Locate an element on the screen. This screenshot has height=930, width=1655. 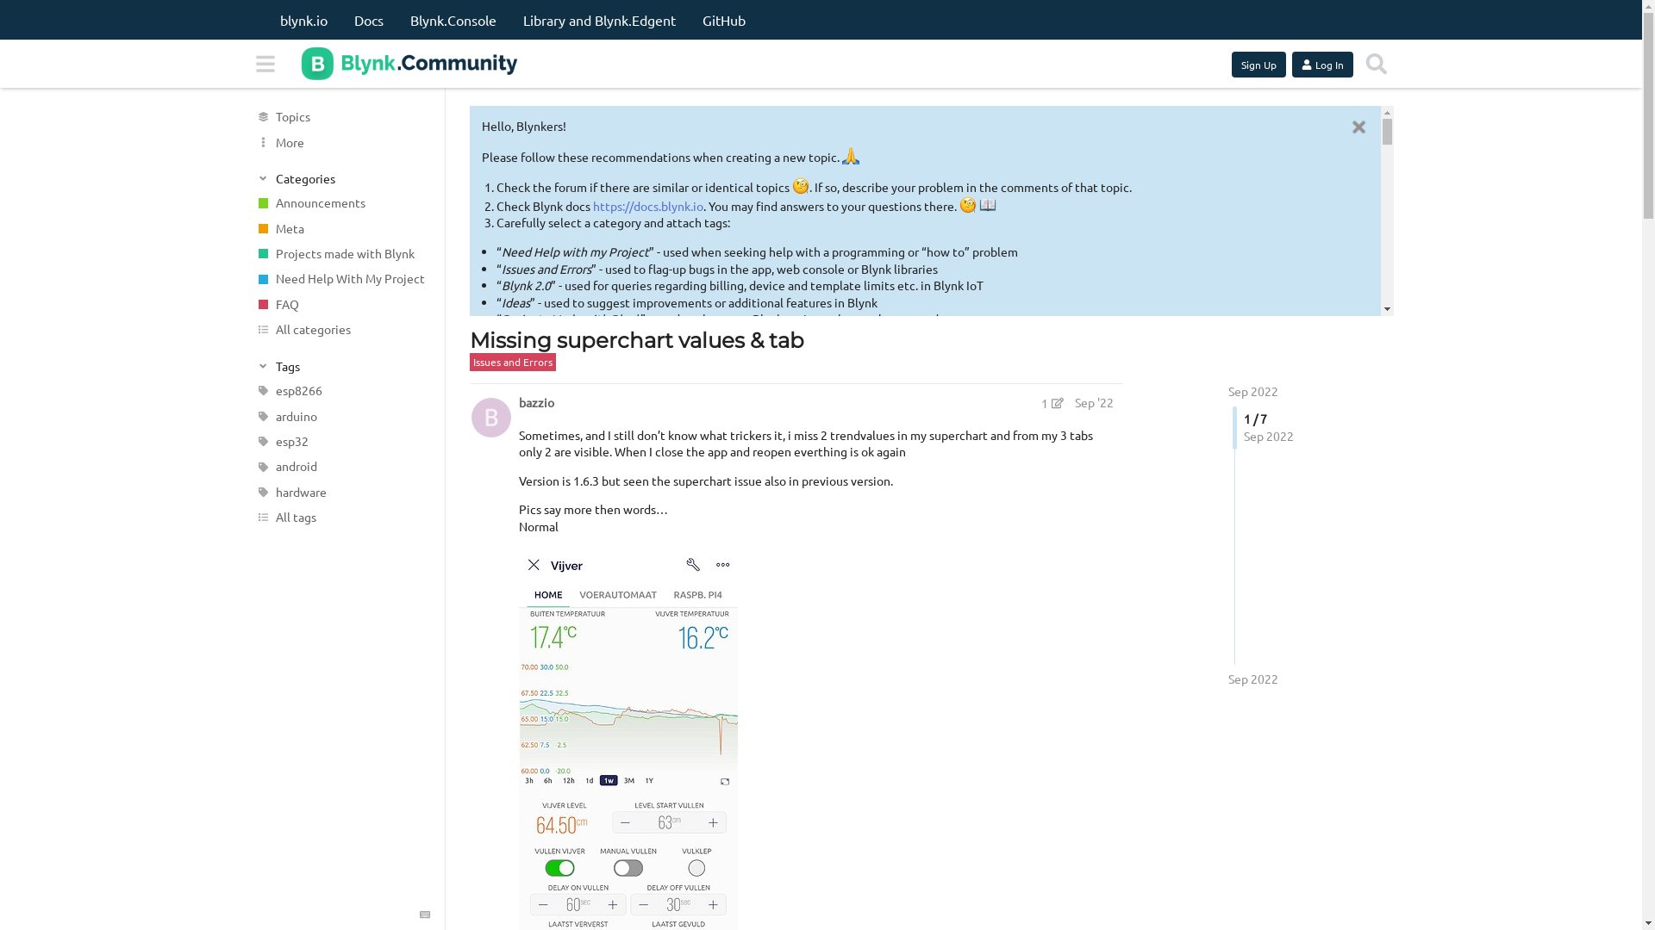
Search is located at coordinates (1377, 64).